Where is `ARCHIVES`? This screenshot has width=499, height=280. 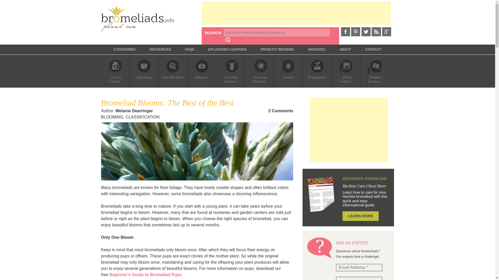
ARCHIVES is located at coordinates (317, 49).